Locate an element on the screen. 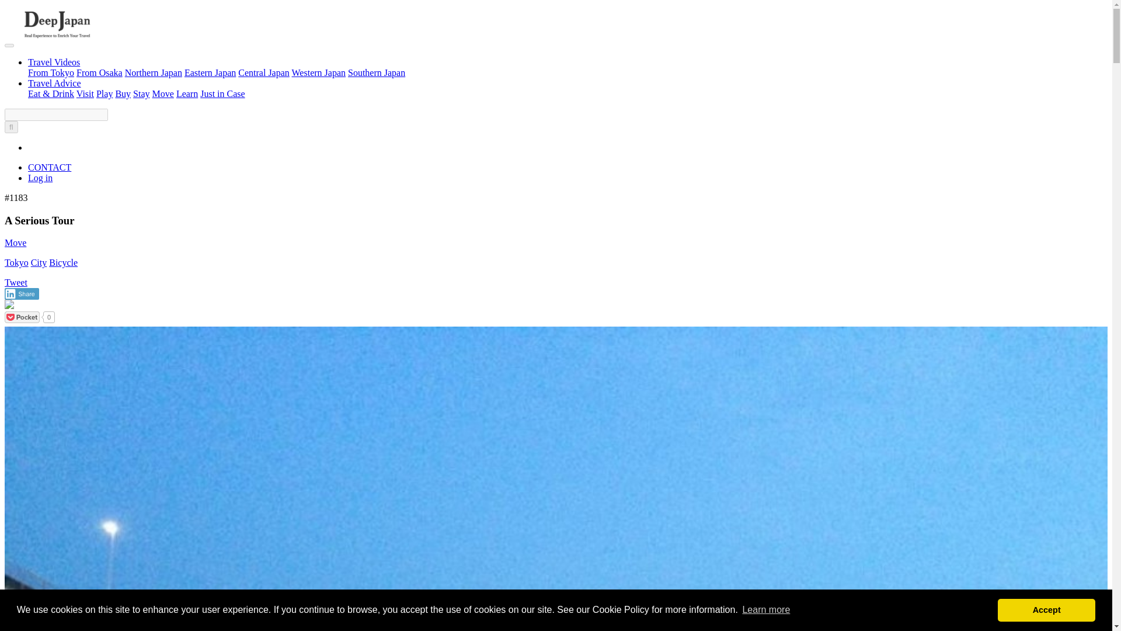  Move is located at coordinates (15, 243).